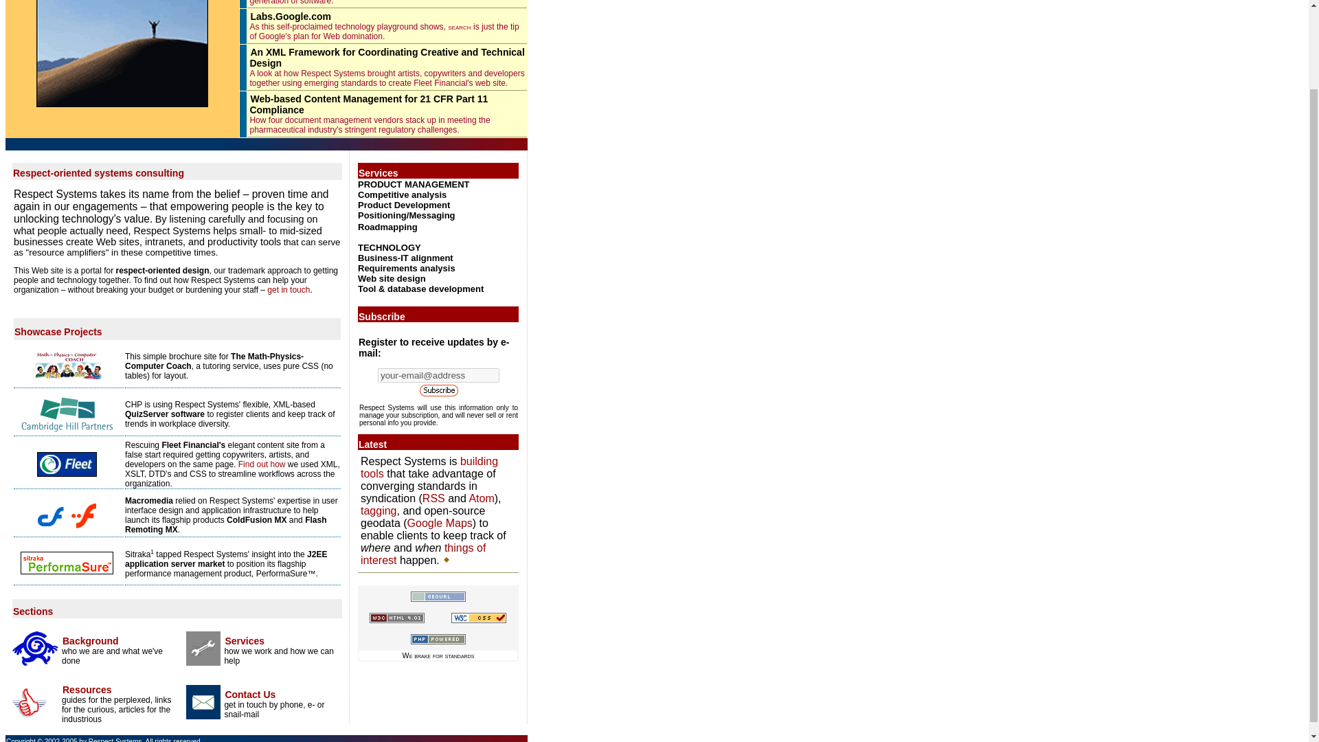 The image size is (1319, 742). What do you see at coordinates (440, 523) in the screenshot?
I see `Google Maps` at bounding box center [440, 523].